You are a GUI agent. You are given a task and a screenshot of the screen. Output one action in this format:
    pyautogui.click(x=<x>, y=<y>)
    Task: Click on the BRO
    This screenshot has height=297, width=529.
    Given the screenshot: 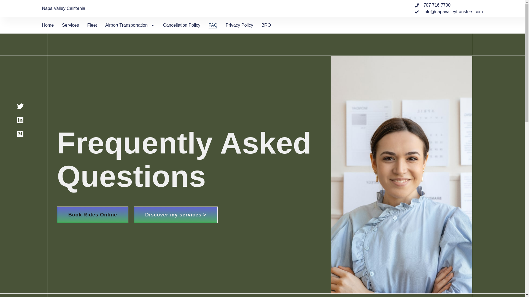 What is the action you would take?
    pyautogui.click(x=266, y=25)
    